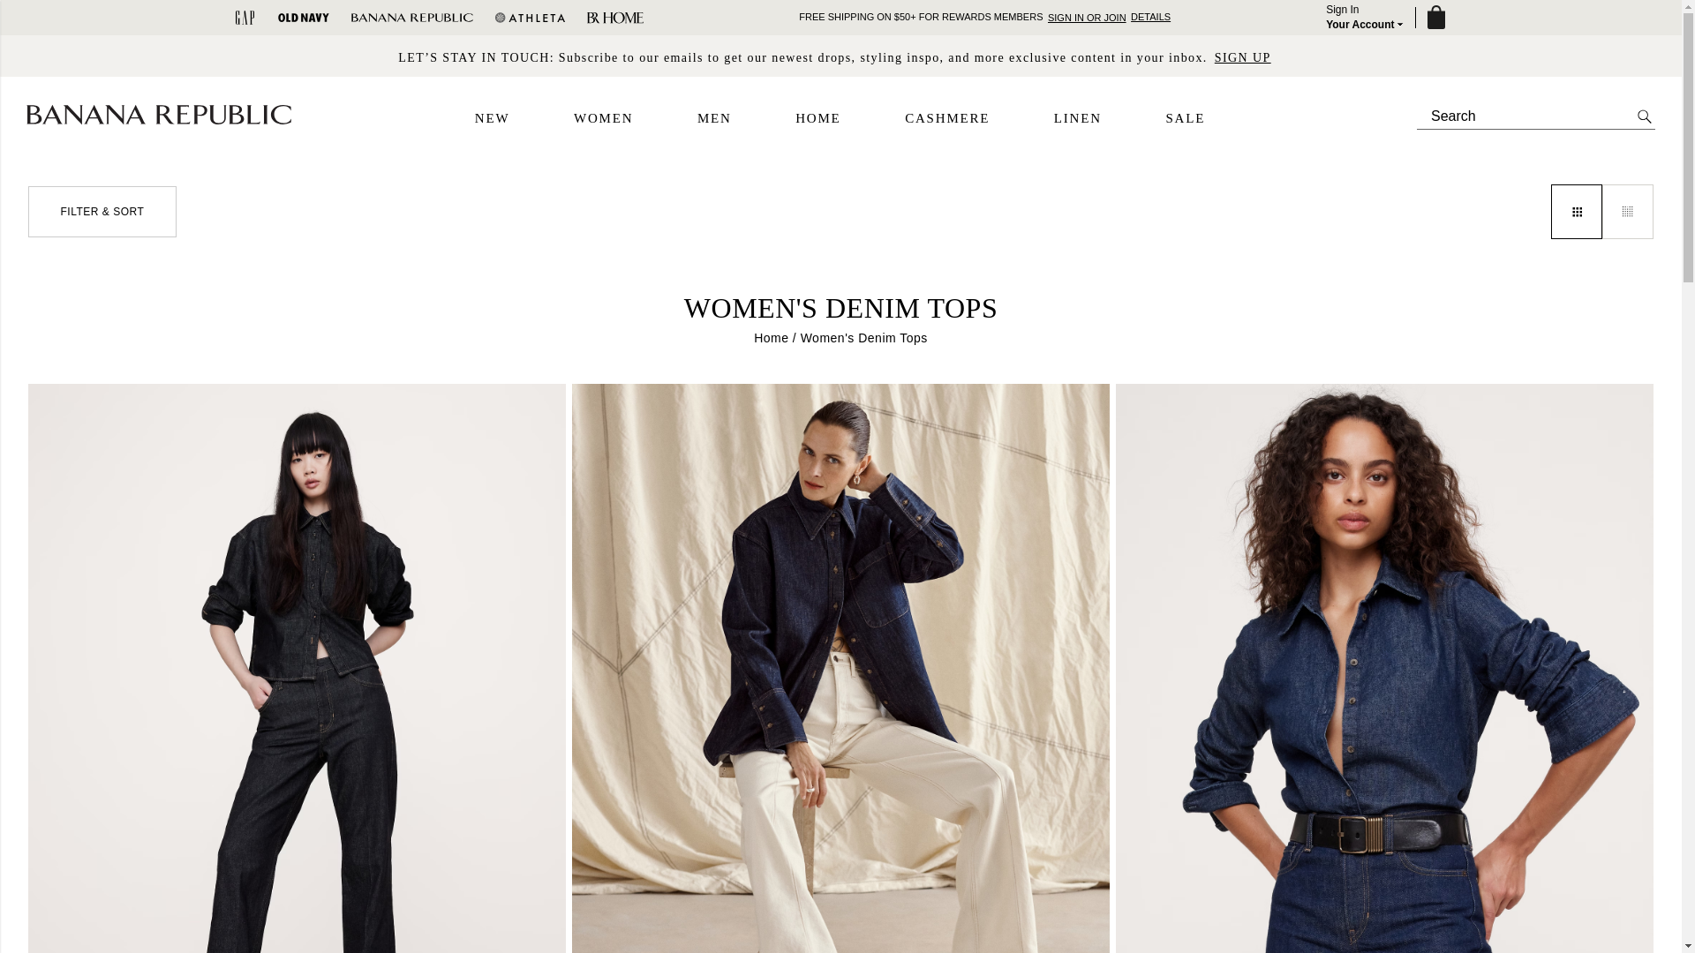  I want to click on SIGN IN OR JOIN, so click(1243, 56).